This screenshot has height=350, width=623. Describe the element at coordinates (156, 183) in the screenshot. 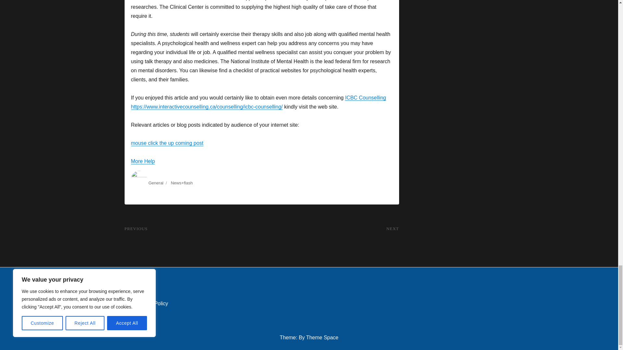

I see `More Help` at that location.